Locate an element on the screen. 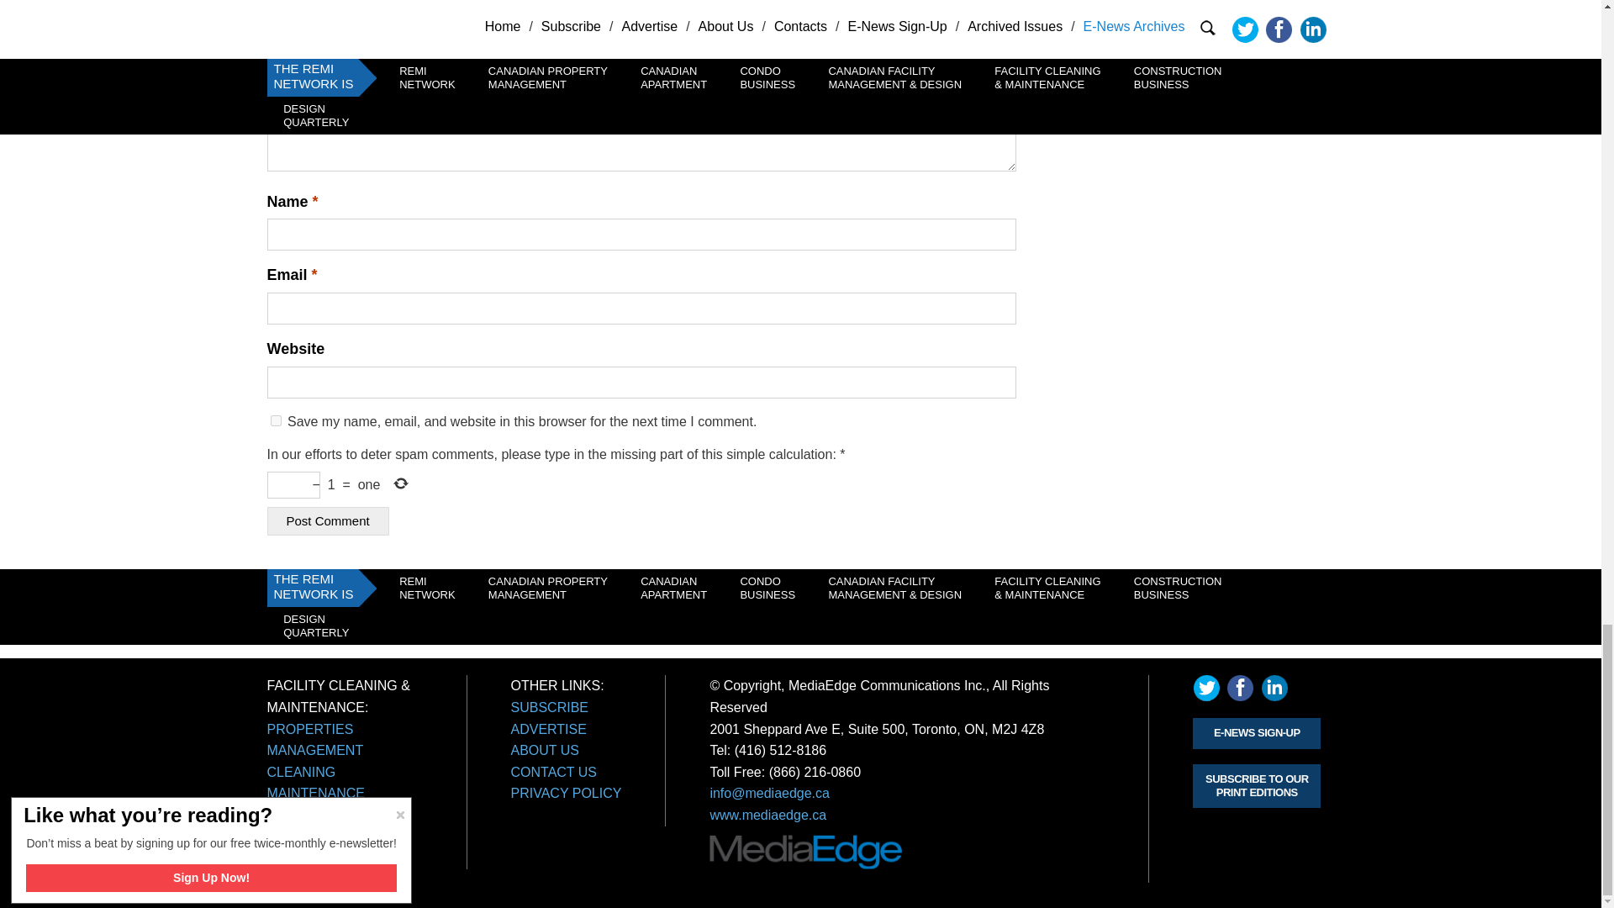  yes is located at coordinates (276, 420).